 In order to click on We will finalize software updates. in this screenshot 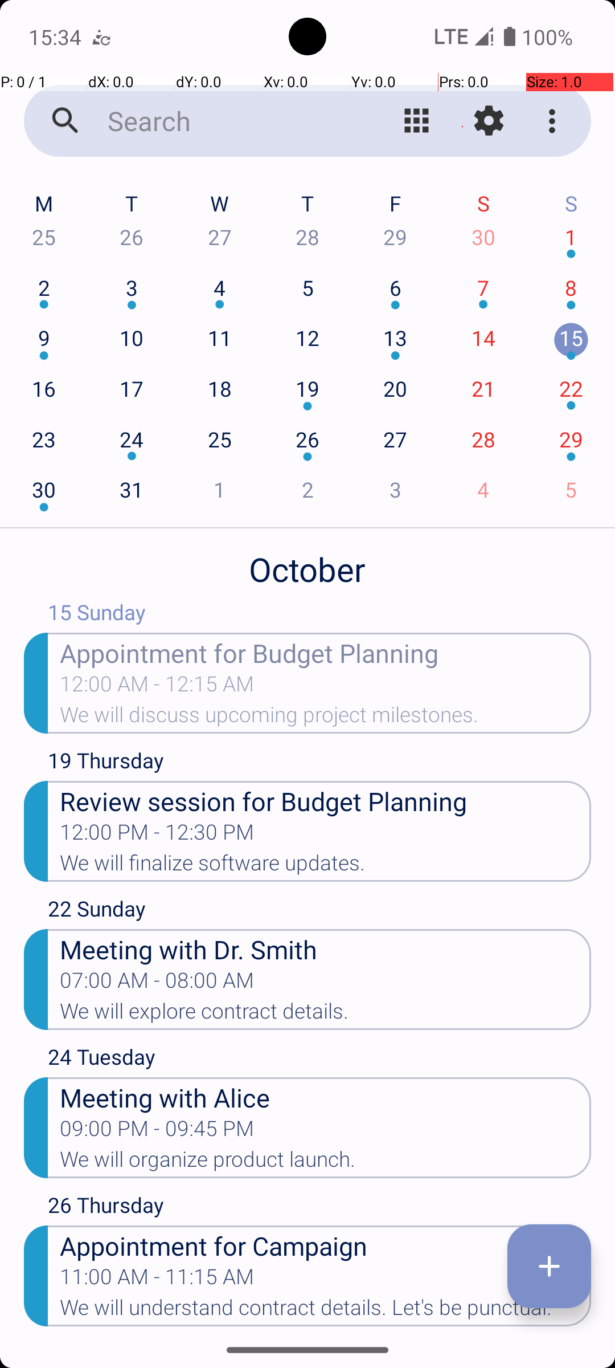, I will do `click(326, 866)`.